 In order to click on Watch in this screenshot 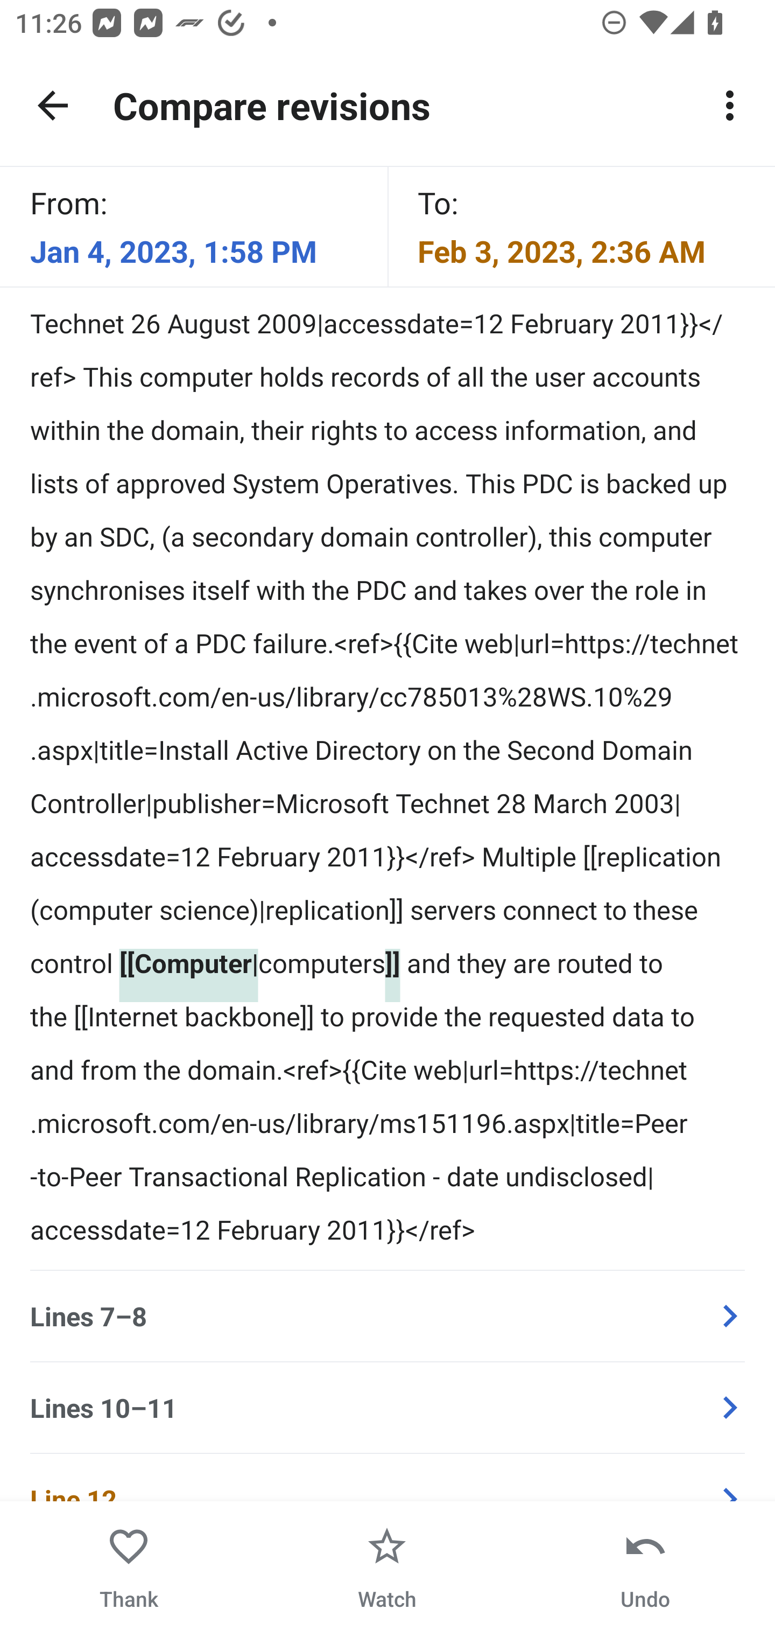, I will do `click(387, 1569)`.